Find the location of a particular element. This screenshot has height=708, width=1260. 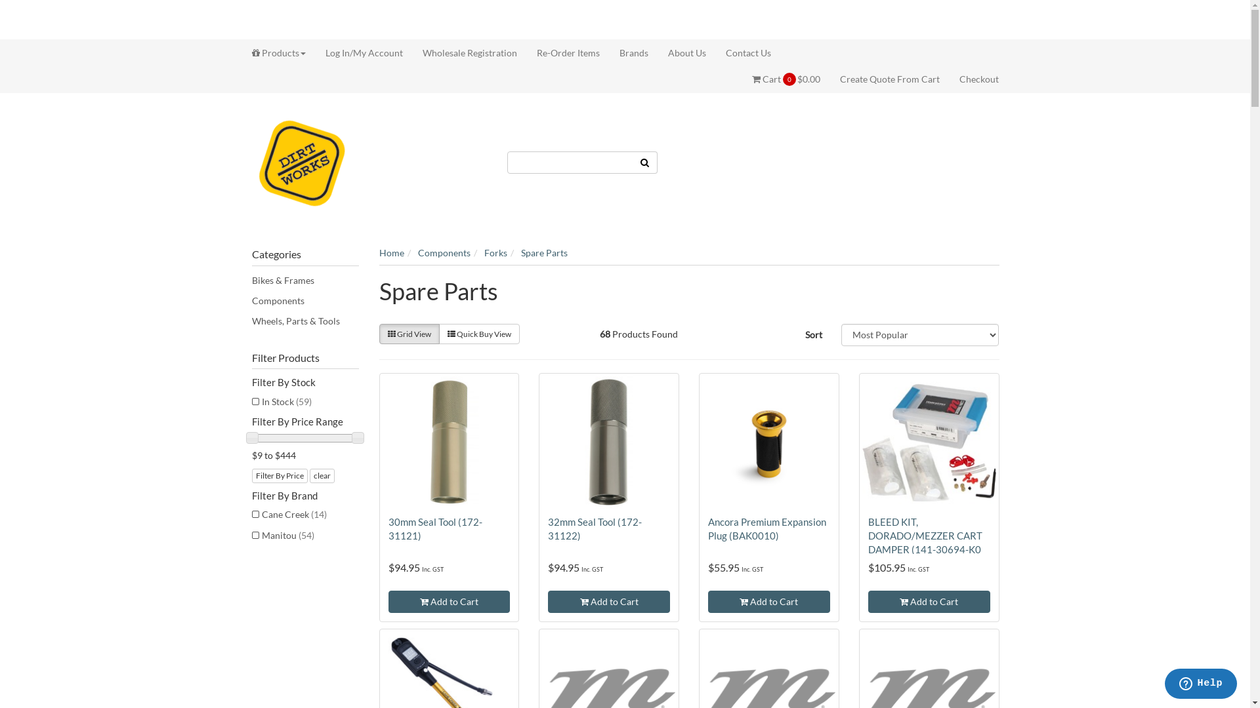

Wholesale Registration is located at coordinates (469, 53).